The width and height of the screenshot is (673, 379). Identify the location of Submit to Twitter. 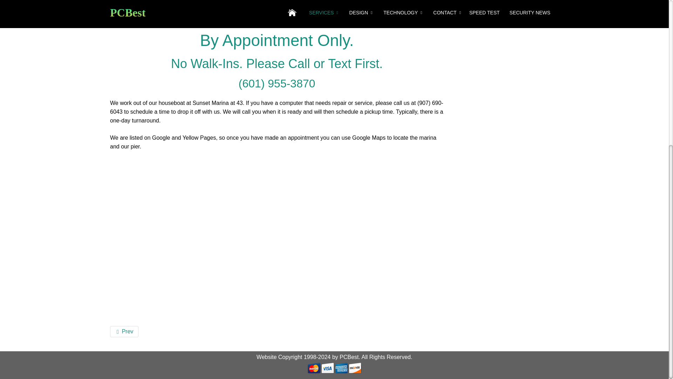
(181, 18).